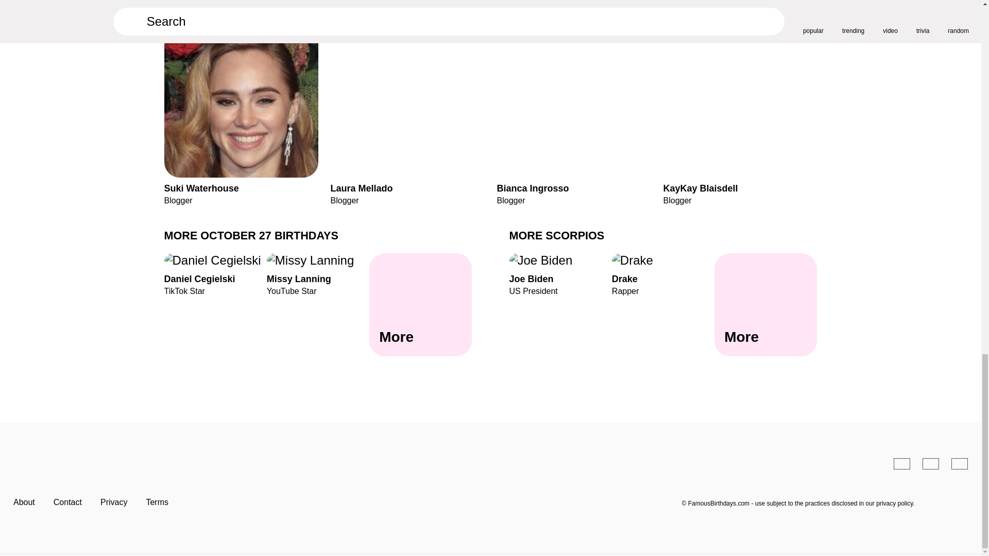 The width and height of the screenshot is (989, 556). Describe the element at coordinates (960, 463) in the screenshot. I see `French` at that location.